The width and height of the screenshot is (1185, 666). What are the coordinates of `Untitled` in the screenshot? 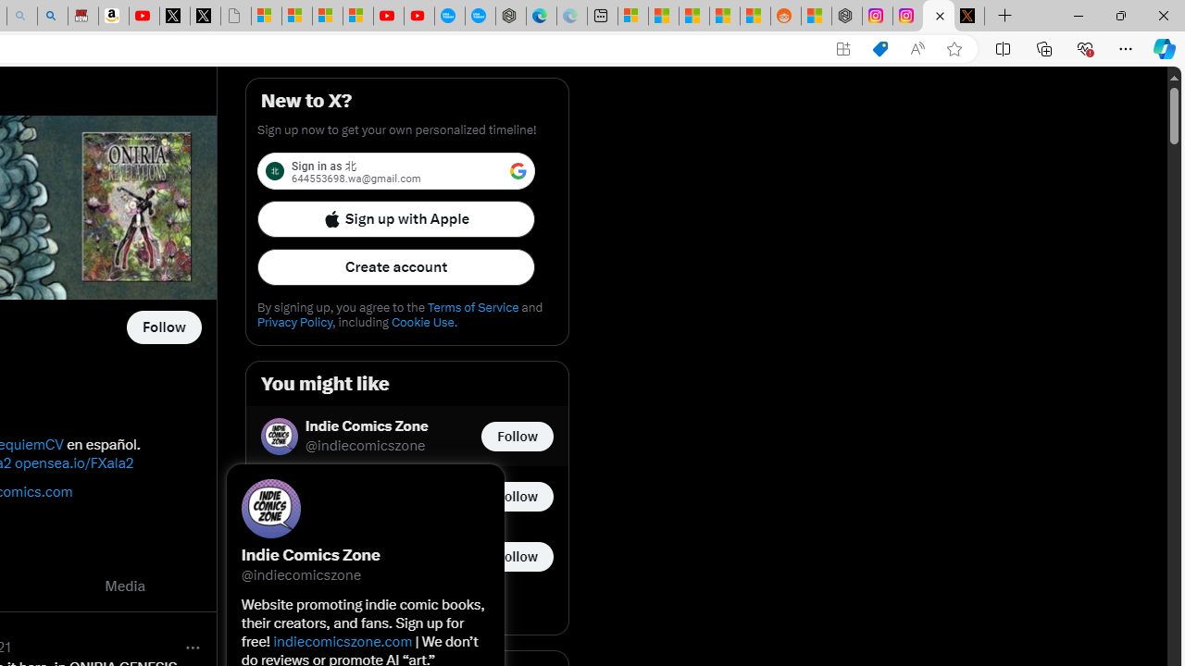 It's located at (236, 17).